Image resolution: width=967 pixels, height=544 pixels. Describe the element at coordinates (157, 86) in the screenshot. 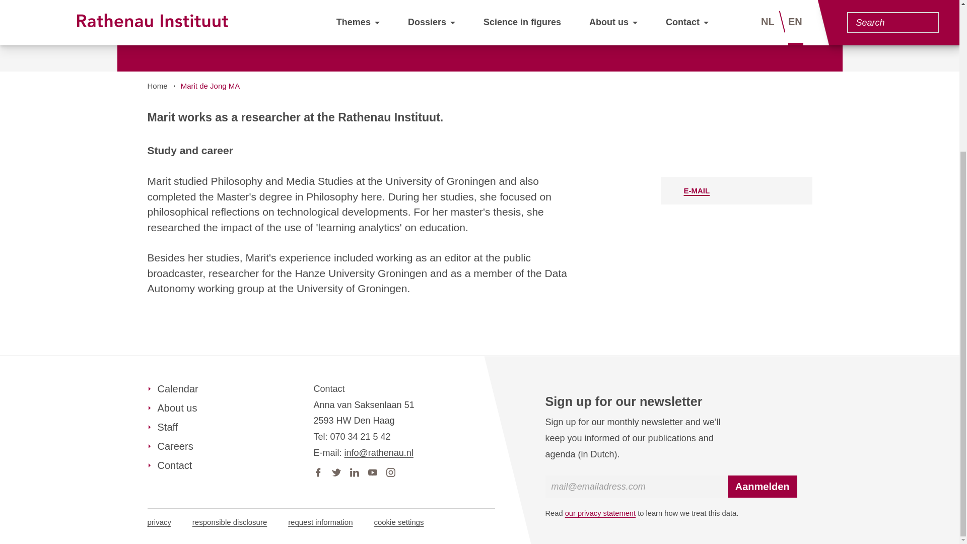

I see `Home` at that location.